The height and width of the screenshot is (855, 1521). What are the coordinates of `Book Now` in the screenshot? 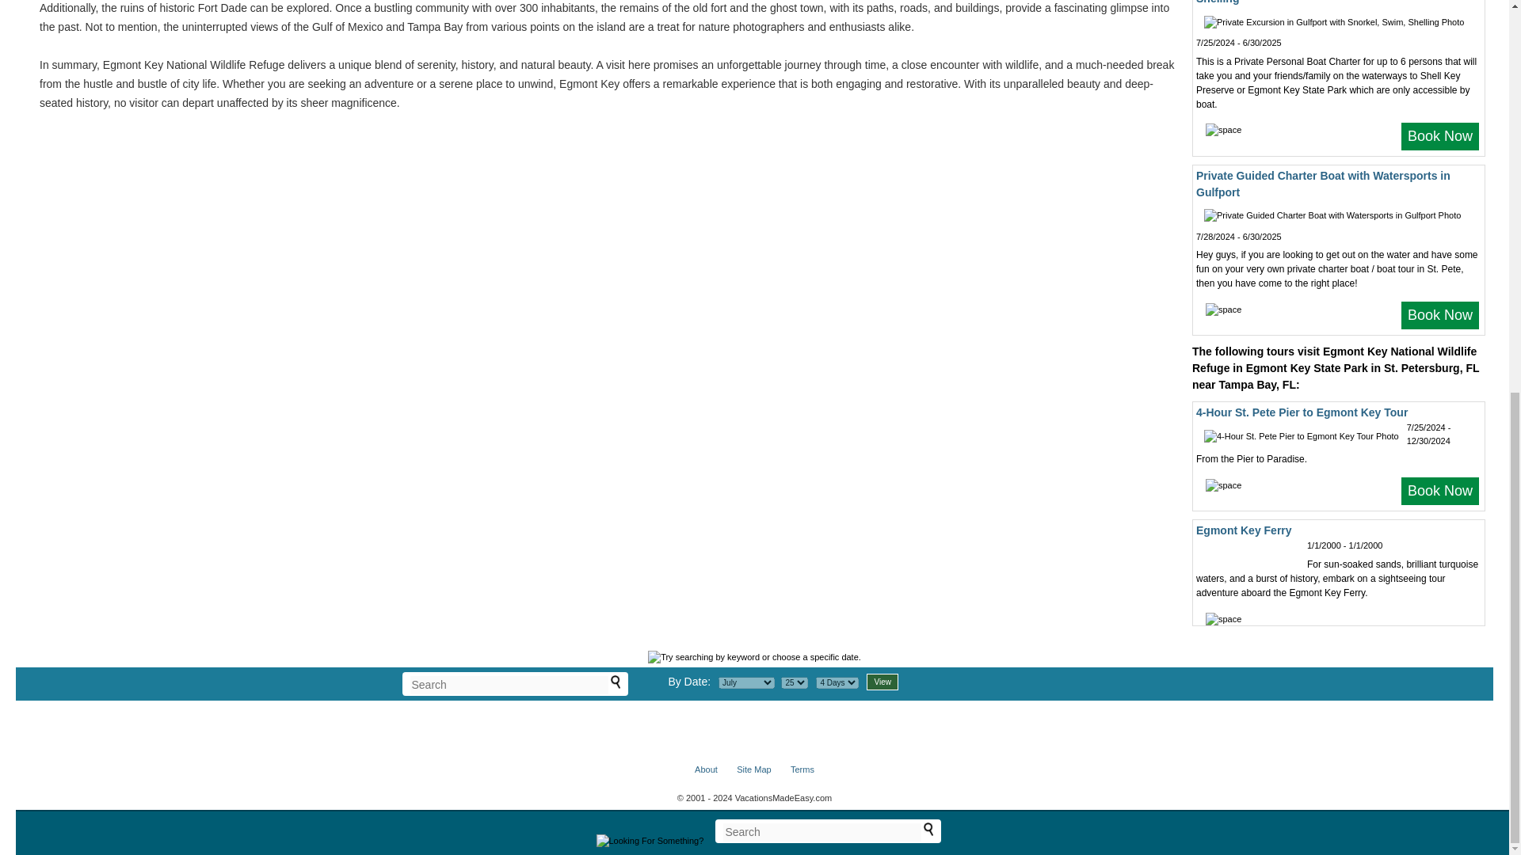 It's located at (1440, 136).